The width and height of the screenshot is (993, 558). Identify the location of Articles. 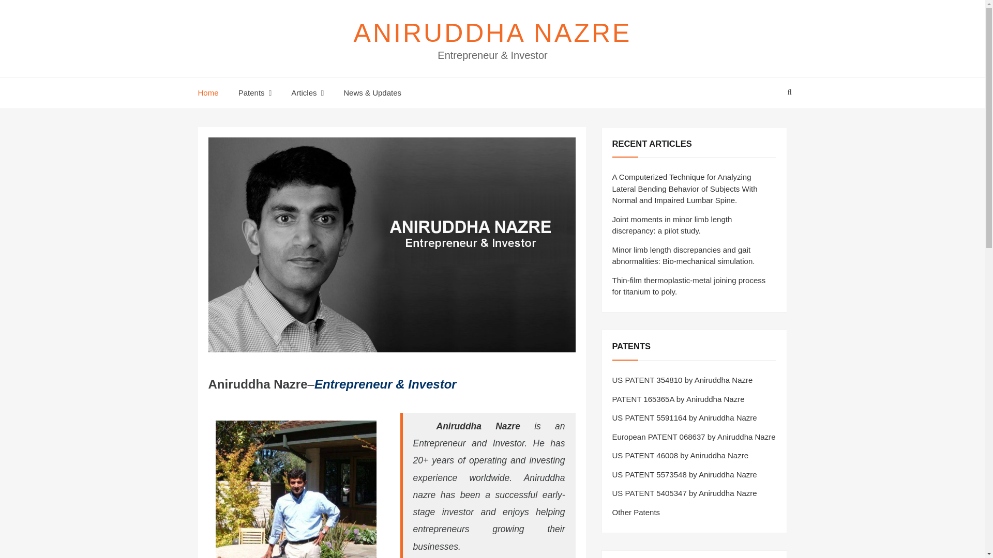
(307, 93).